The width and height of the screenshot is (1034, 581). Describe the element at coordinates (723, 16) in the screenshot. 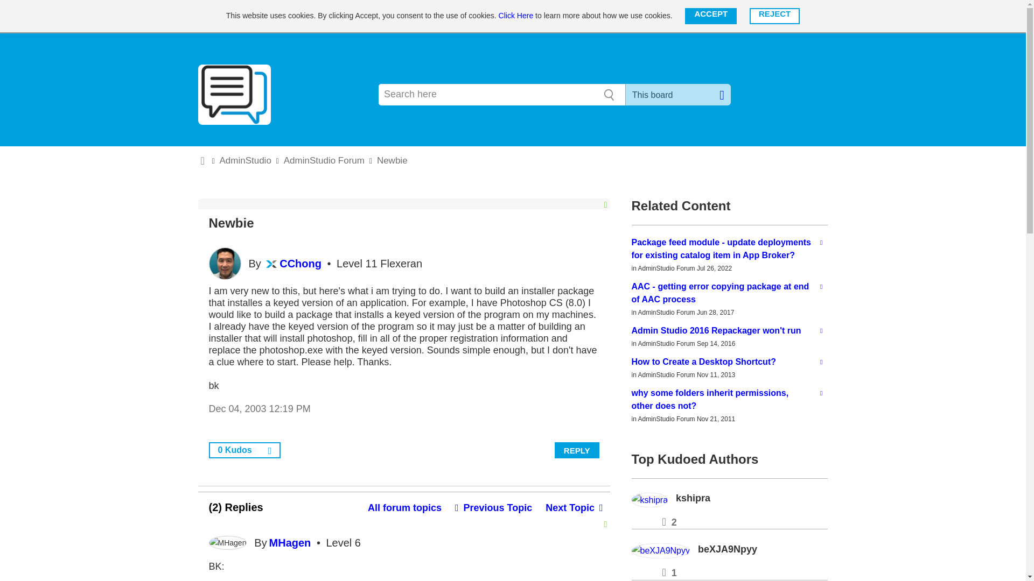

I see `Product Access` at that location.